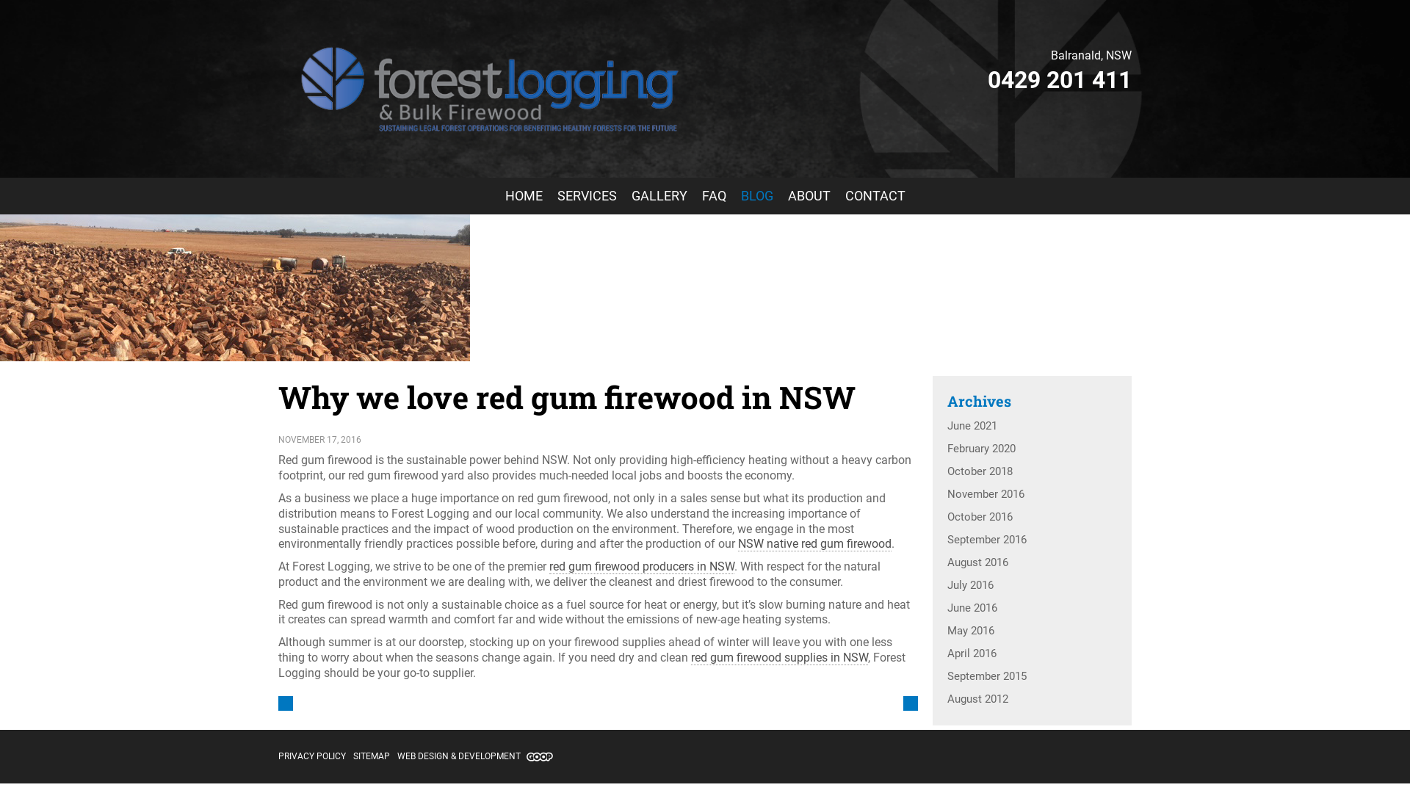  What do you see at coordinates (1032, 449) in the screenshot?
I see `February 2020` at bounding box center [1032, 449].